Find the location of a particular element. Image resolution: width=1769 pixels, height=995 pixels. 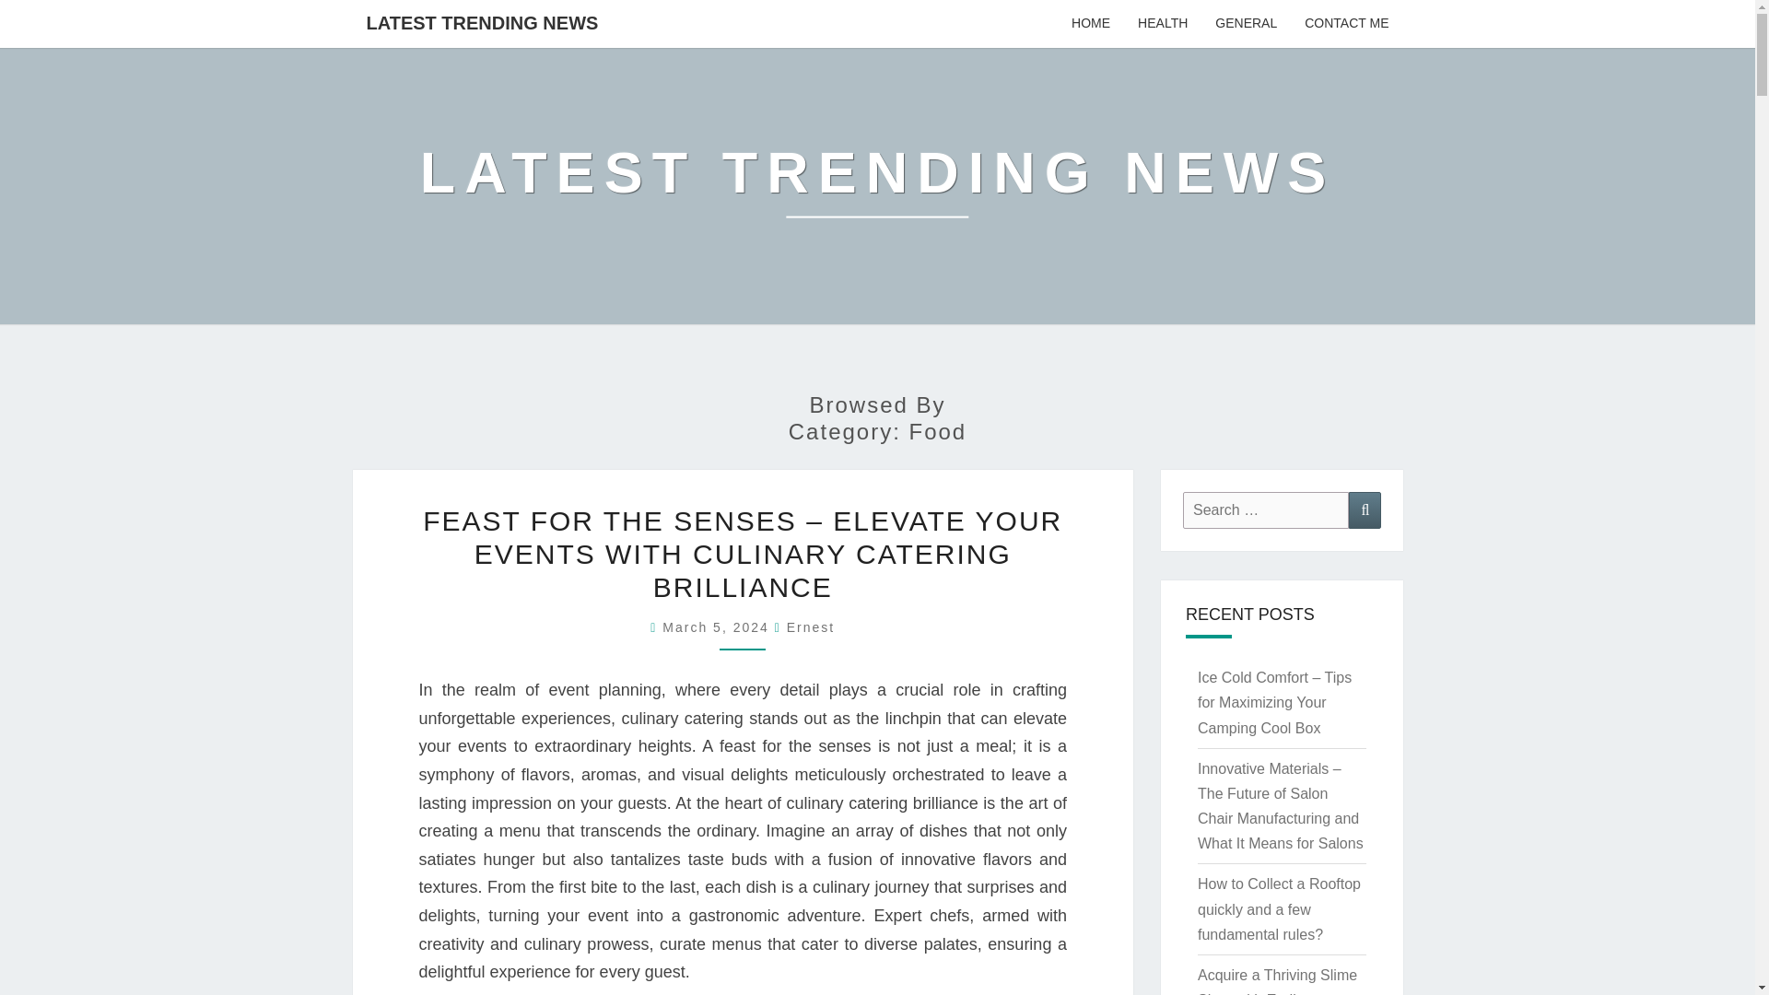

LATEST TRENDING NEWS is located at coordinates (877, 185).